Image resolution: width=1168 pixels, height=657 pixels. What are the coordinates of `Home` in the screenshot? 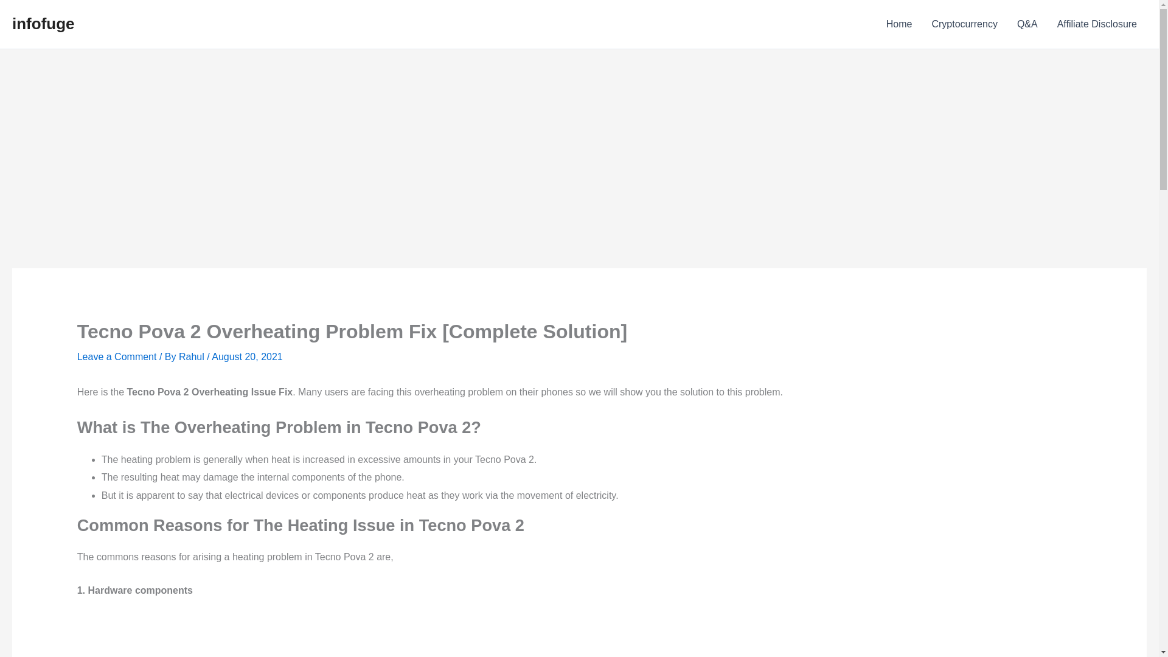 It's located at (899, 24).